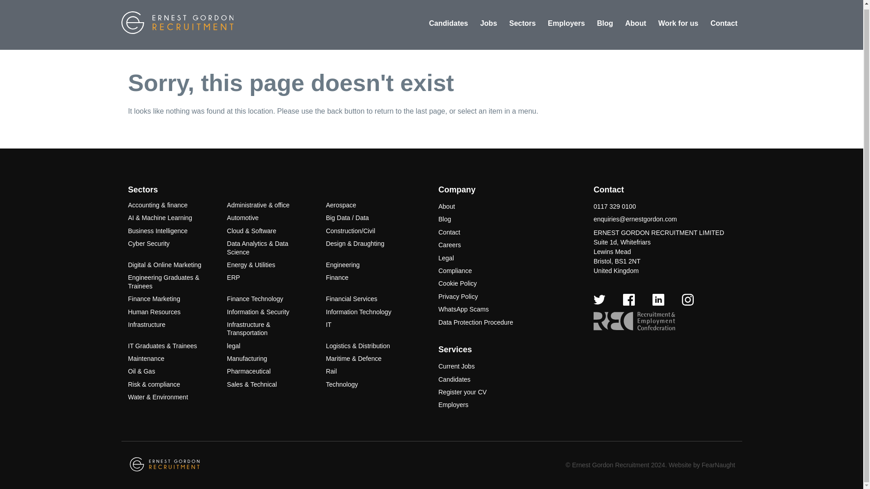 This screenshot has width=870, height=489. I want to click on Business Intelligence, so click(158, 231).